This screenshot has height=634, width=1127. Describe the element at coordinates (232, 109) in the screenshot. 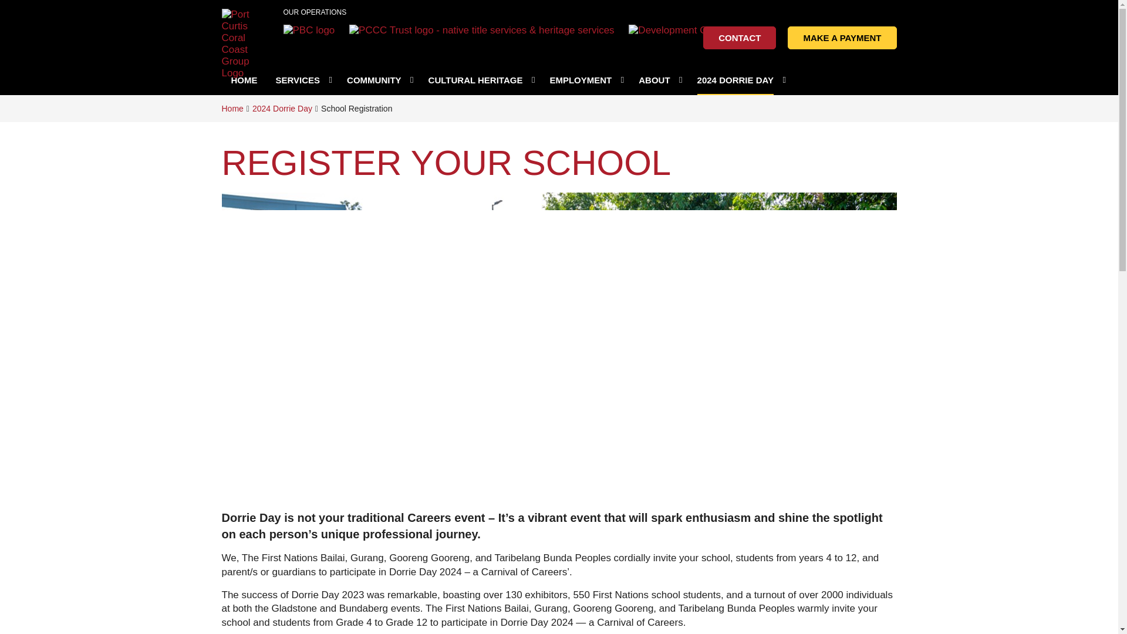

I see `Home` at that location.